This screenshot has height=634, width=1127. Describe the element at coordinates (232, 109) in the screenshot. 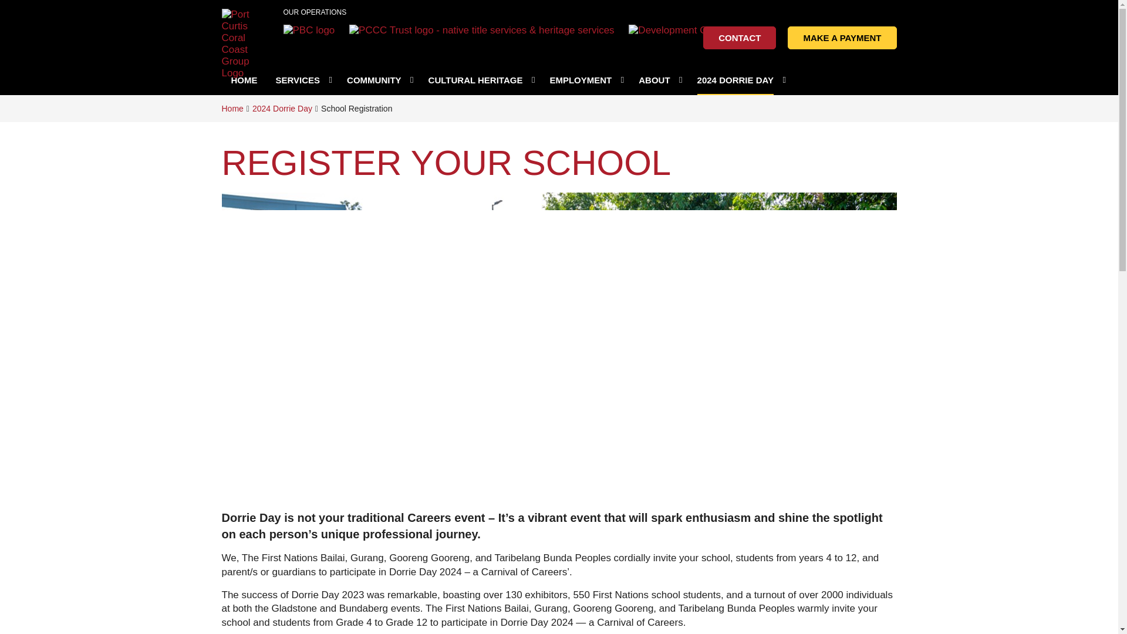

I see `Home` at that location.